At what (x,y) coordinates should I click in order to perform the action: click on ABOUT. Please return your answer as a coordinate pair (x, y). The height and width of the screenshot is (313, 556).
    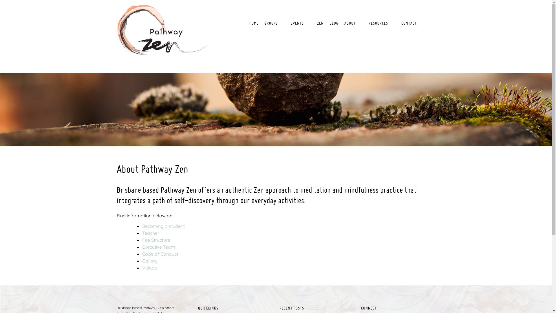
    Looking at the image, I should click on (352, 23).